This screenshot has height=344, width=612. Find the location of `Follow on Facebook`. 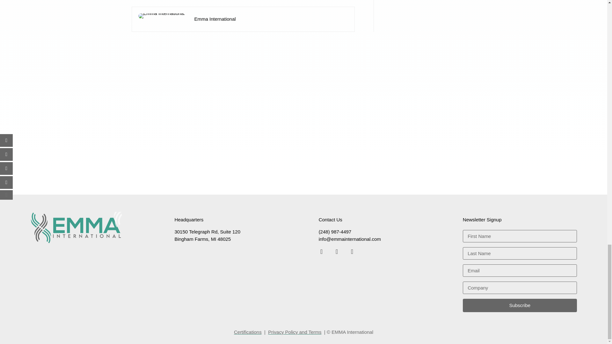

Follow on Facebook is located at coordinates (321, 252).